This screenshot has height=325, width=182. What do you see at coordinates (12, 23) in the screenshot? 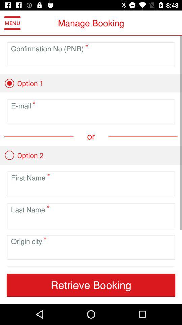
I see `launch icon next to manage booking item` at bounding box center [12, 23].